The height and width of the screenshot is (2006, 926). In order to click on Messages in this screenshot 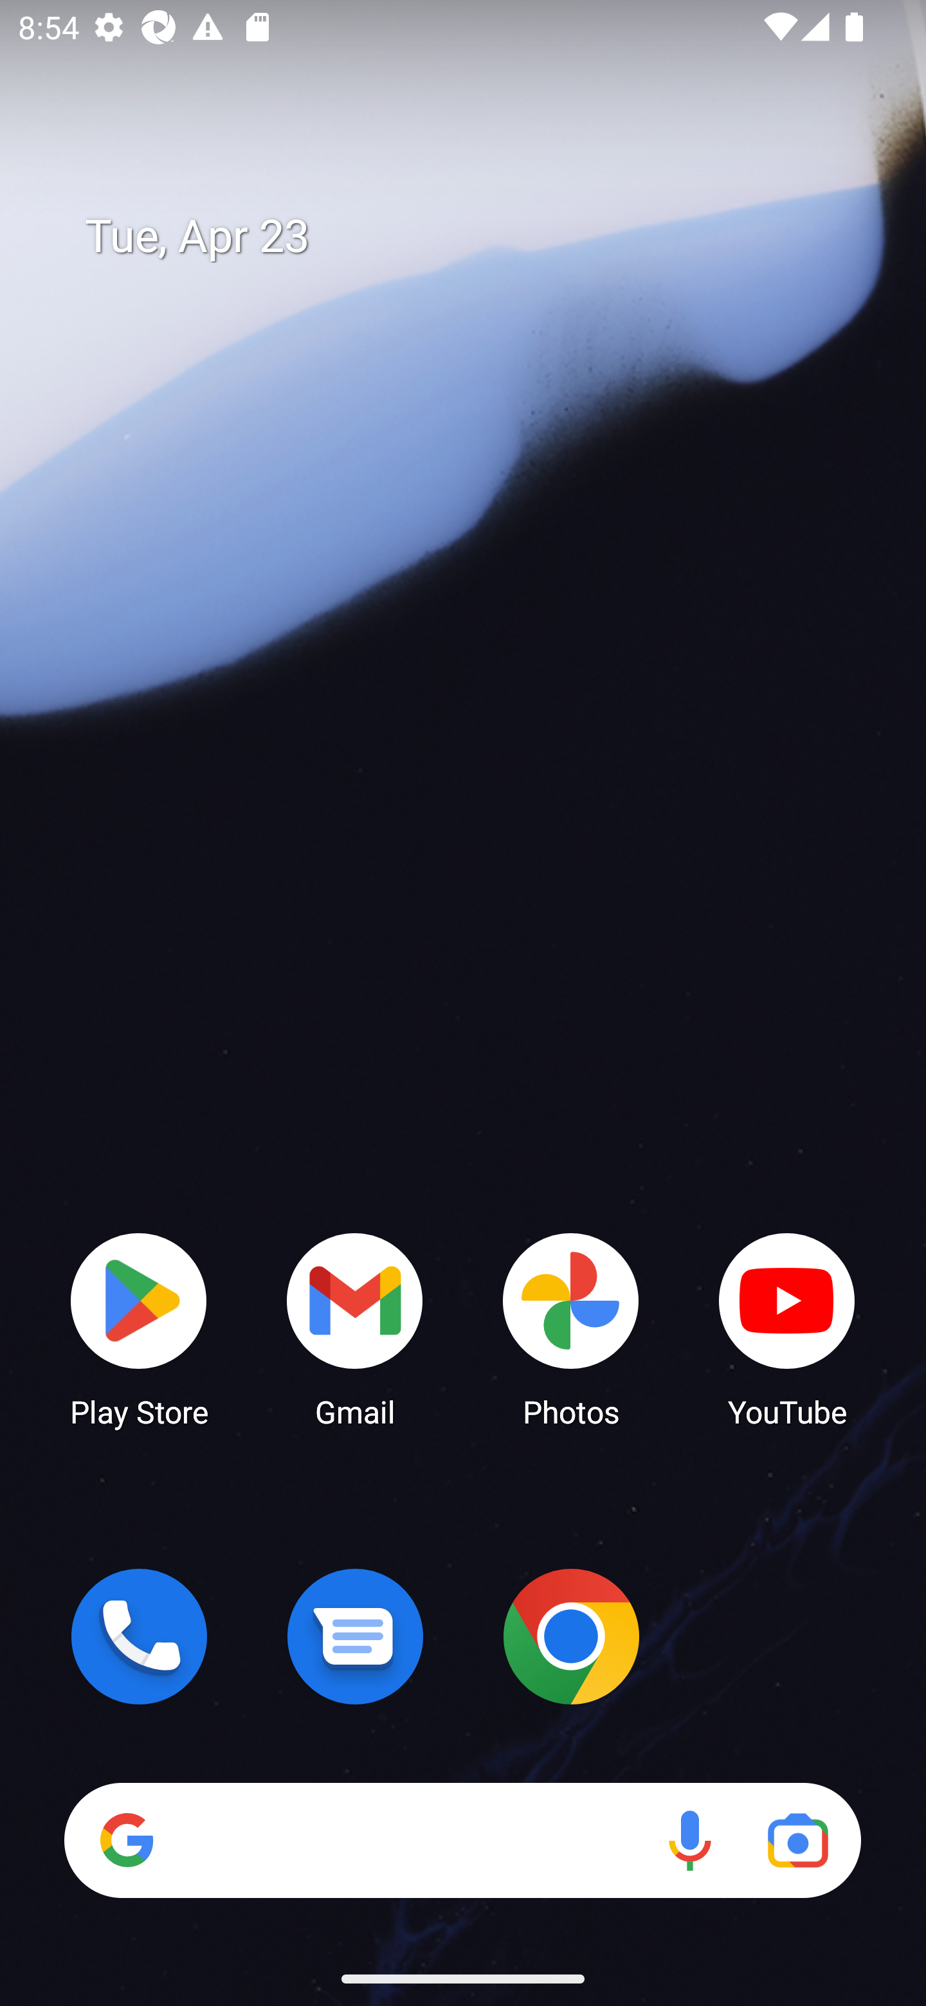, I will do `click(355, 1636)`.